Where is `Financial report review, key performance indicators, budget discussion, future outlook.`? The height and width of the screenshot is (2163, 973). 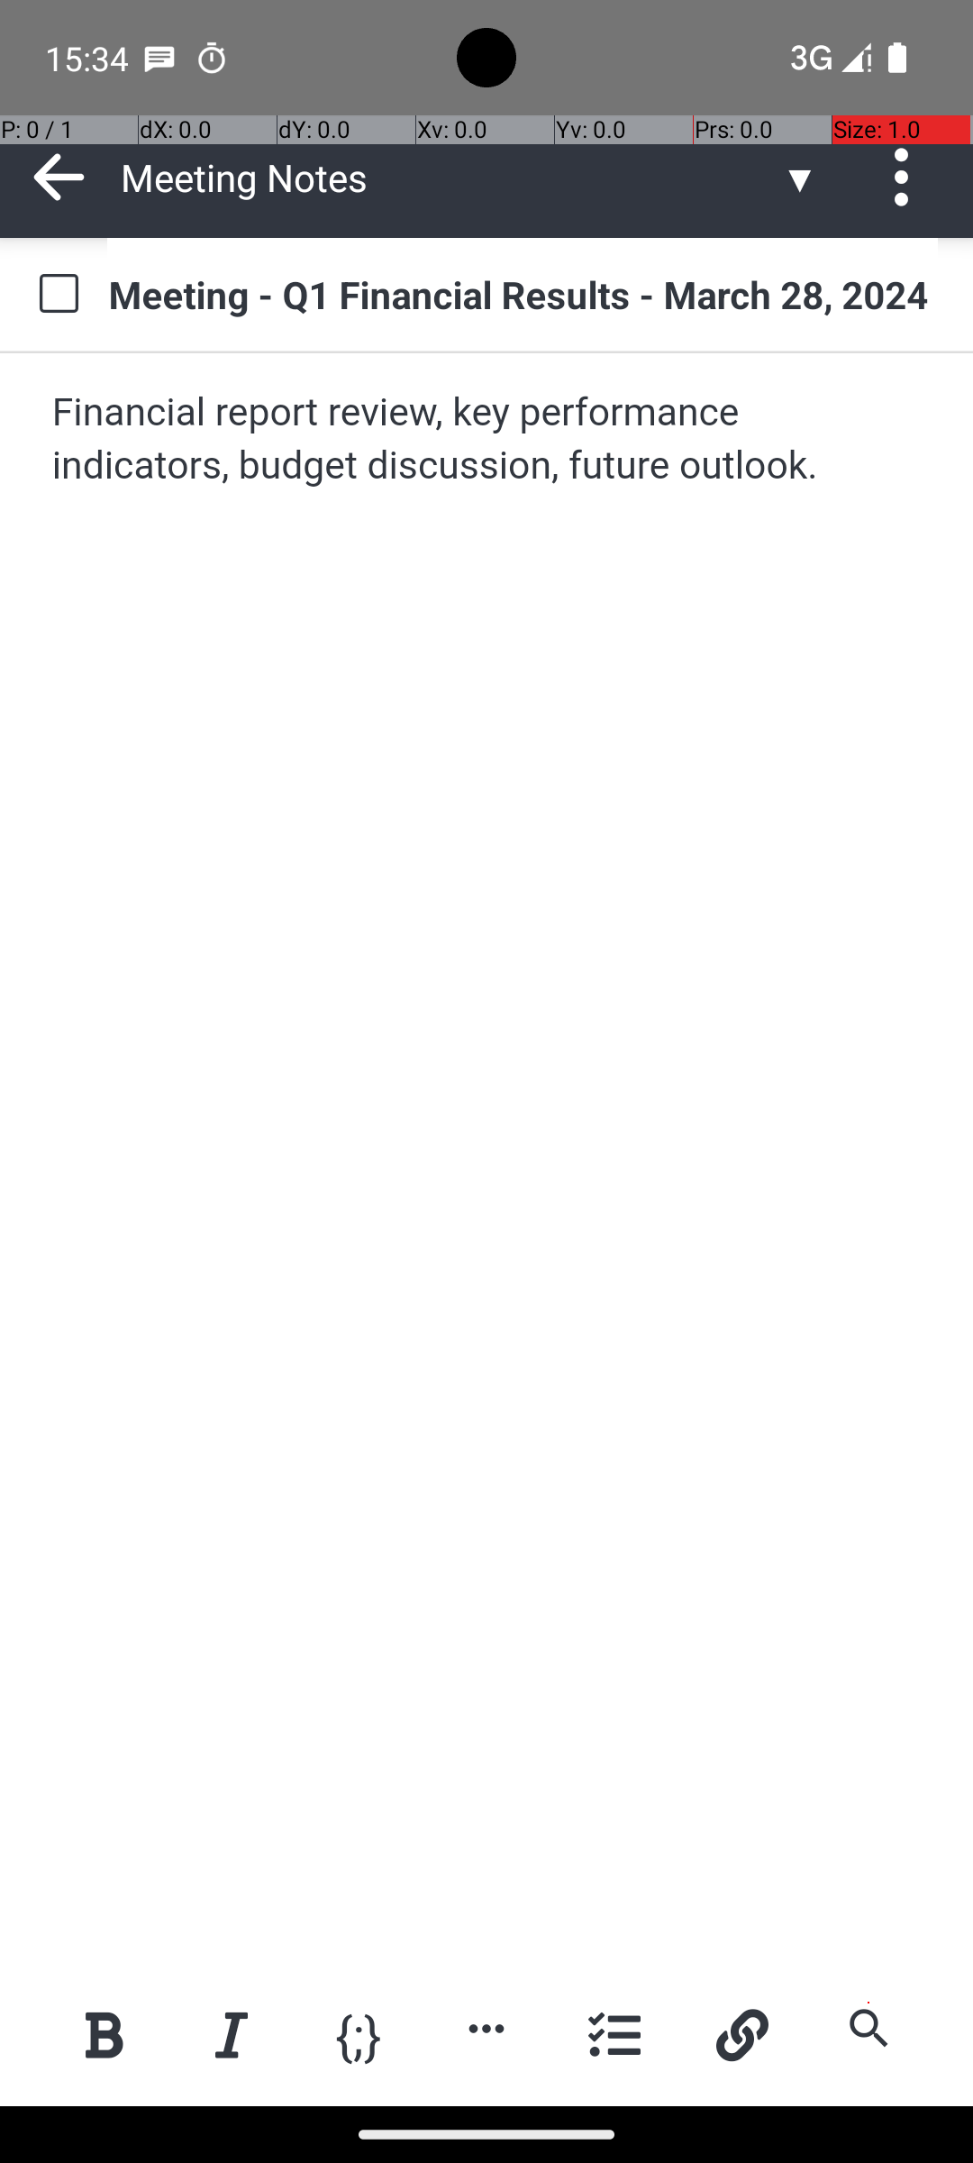 Financial report review, key performance indicators, budget discussion, future outlook. is located at coordinates (488, 440).